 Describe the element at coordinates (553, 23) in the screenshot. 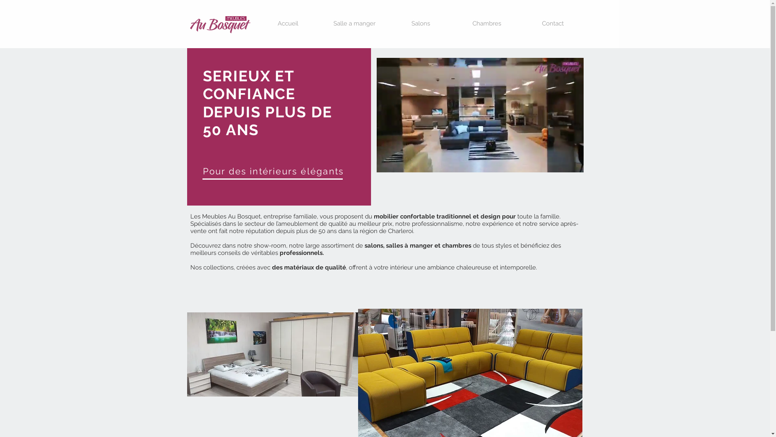

I see `Contact` at that location.